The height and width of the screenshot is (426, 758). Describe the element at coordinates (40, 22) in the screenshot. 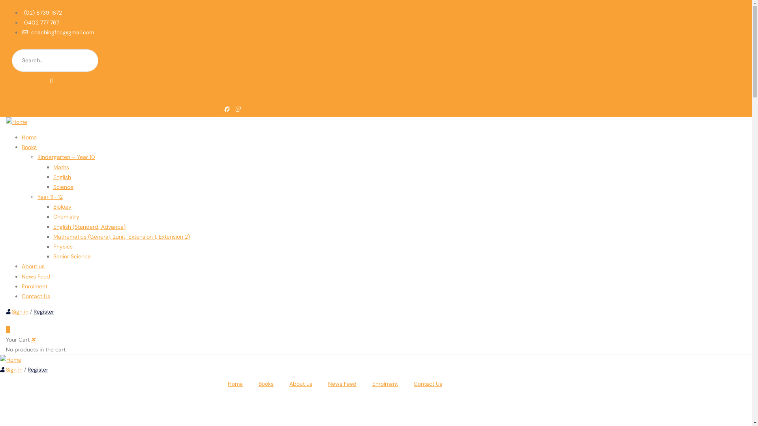

I see `0402 777 767` at that location.